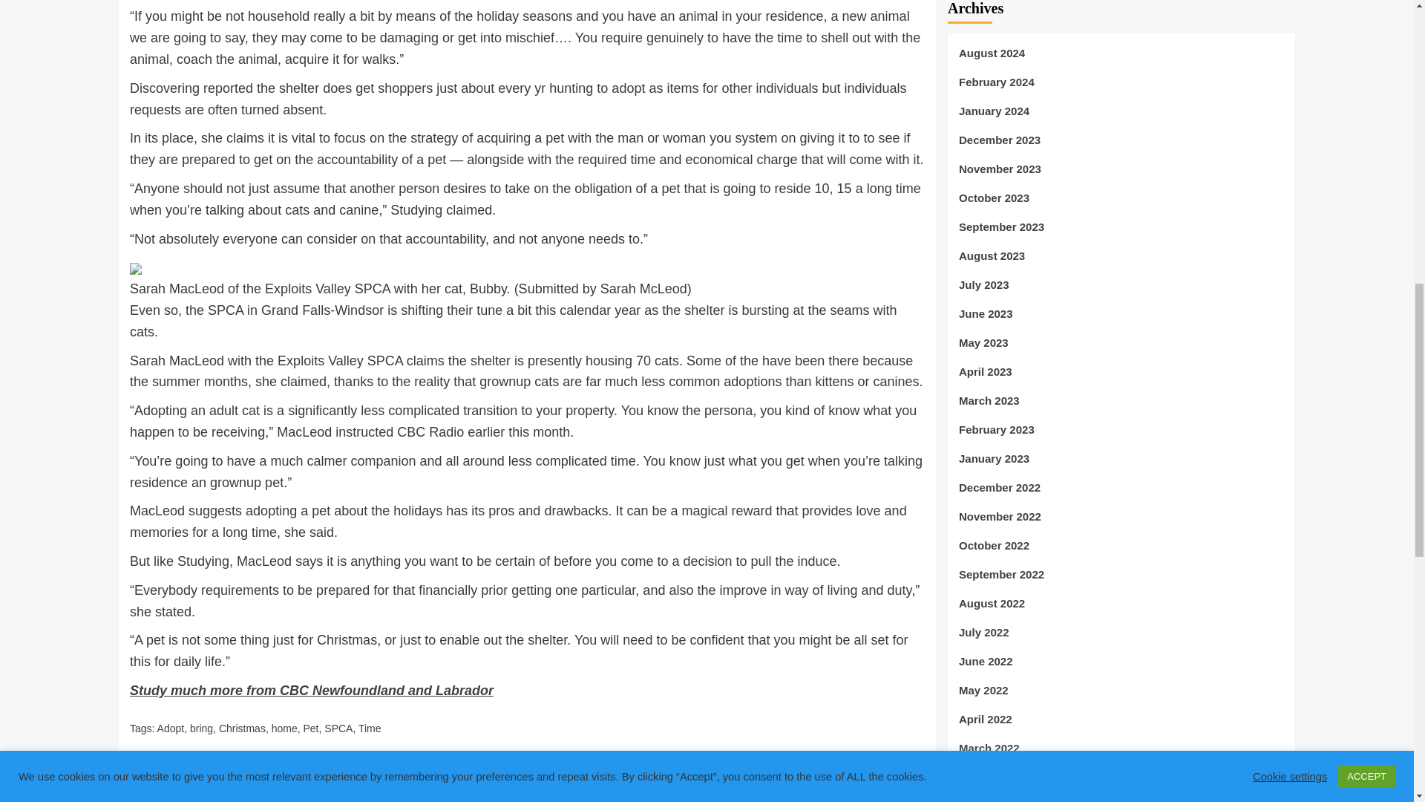 The height and width of the screenshot is (802, 1425). What do you see at coordinates (285, 728) in the screenshot?
I see `home` at bounding box center [285, 728].